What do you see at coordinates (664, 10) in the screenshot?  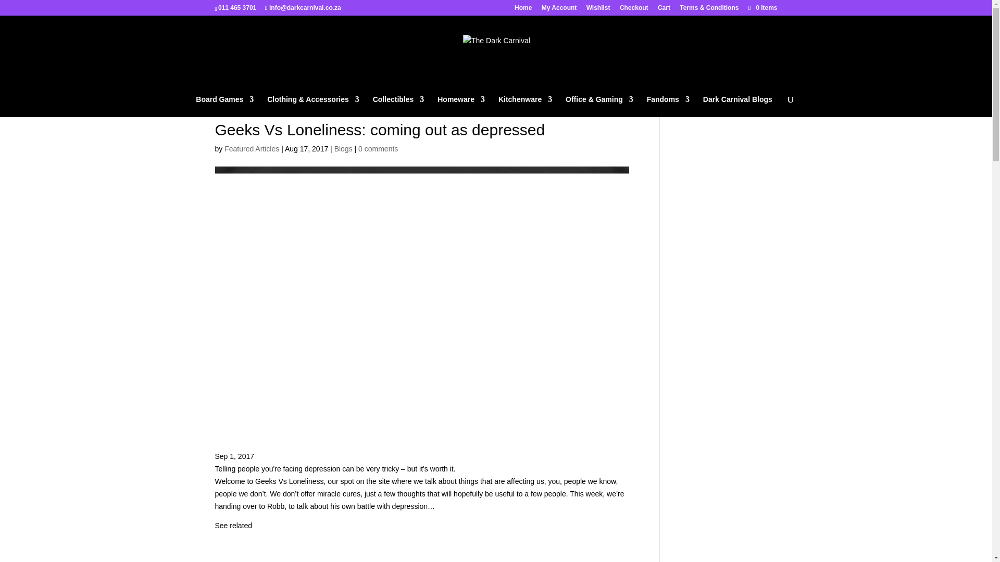 I see `Cart` at bounding box center [664, 10].